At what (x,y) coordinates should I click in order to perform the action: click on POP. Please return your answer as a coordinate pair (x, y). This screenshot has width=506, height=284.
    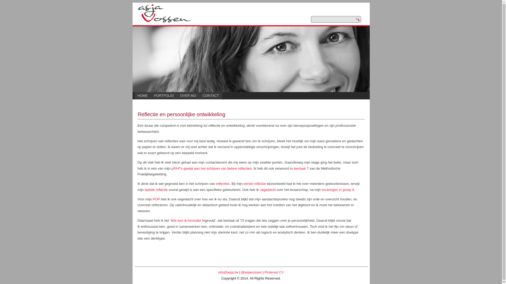
    Looking at the image, I should click on (156, 199).